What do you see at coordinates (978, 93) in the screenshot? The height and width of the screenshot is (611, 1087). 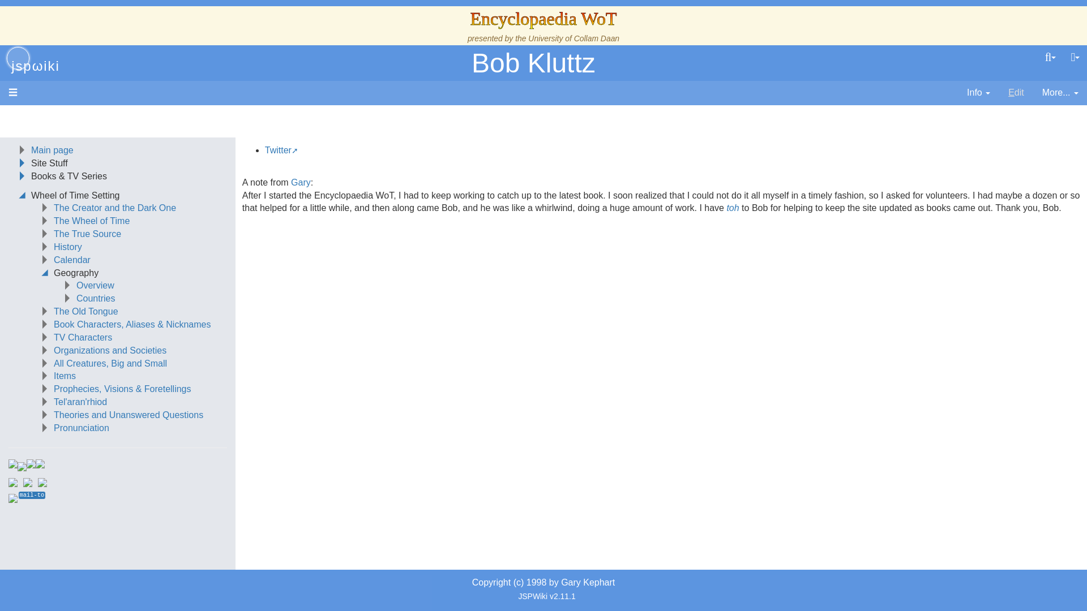 I see `Info` at bounding box center [978, 93].